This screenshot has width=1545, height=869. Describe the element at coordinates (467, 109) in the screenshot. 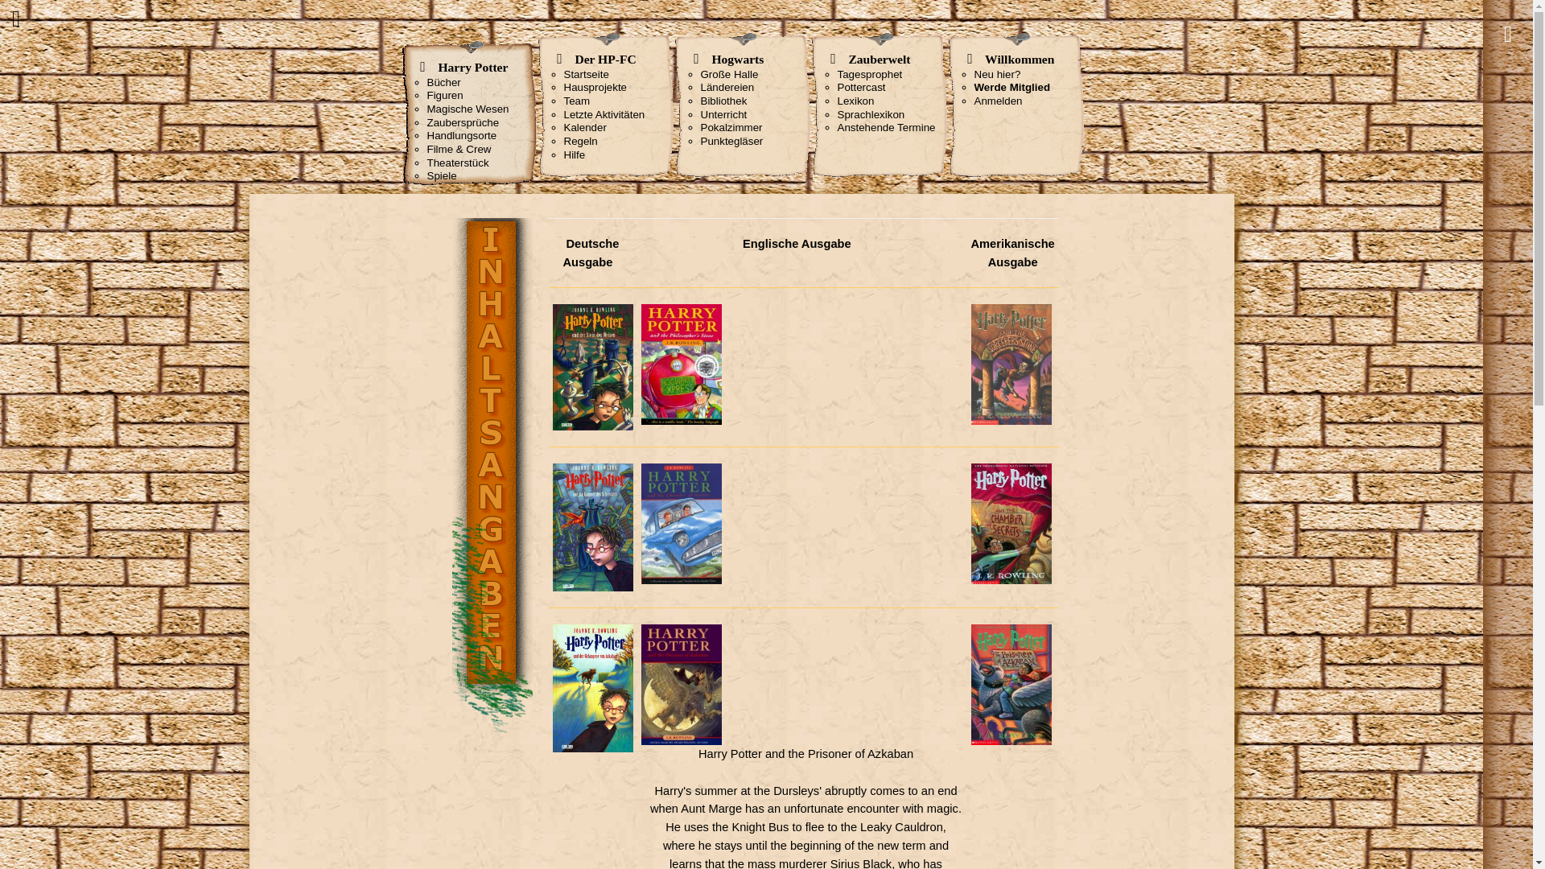

I see `Magische Wesen` at that location.